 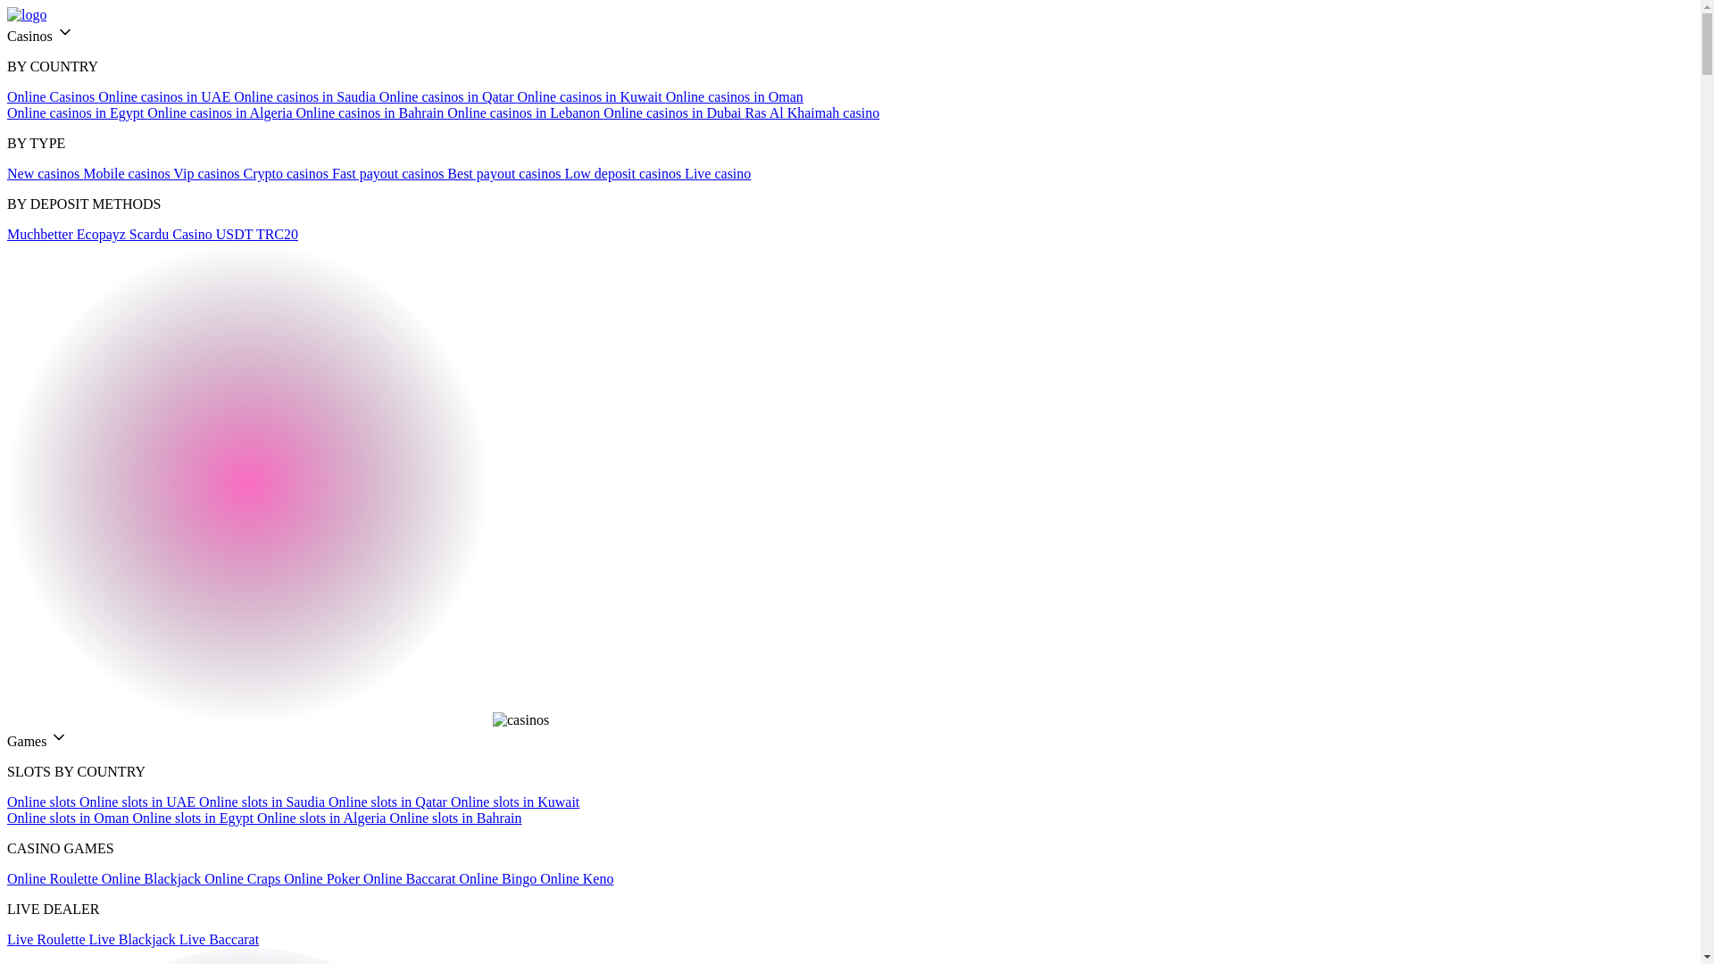 I want to click on Online casinos in Oman, so click(x=735, y=96).